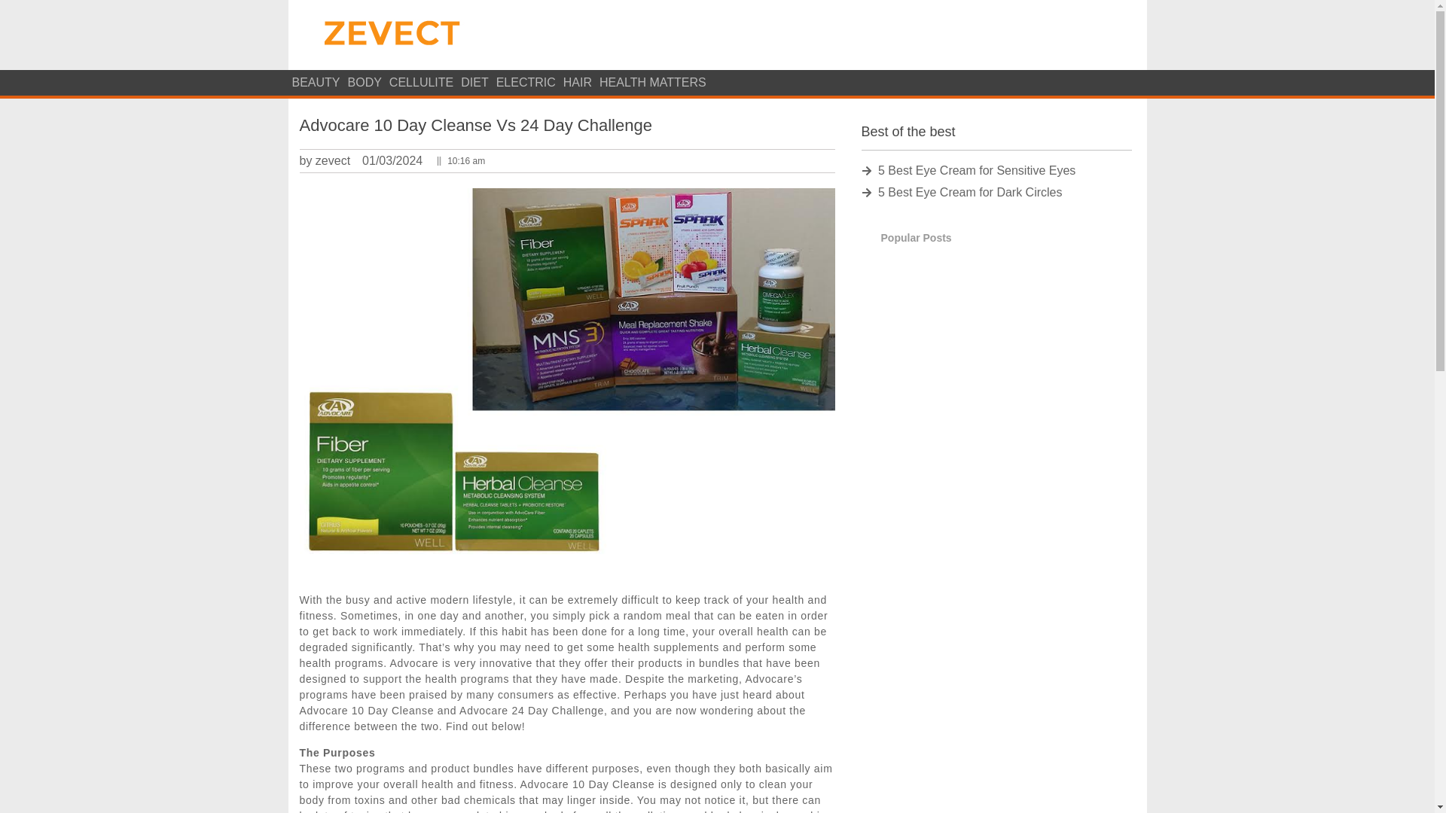 This screenshot has width=1446, height=813. I want to click on by zevect, so click(325, 160).